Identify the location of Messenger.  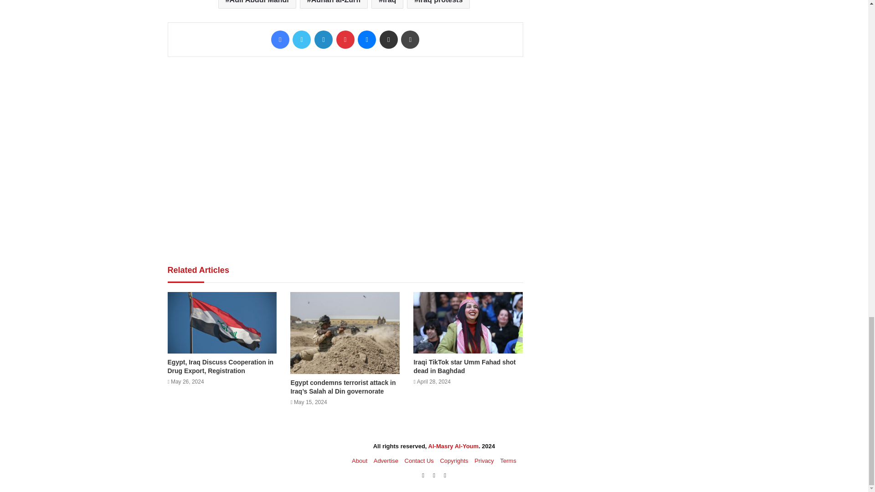
(367, 39).